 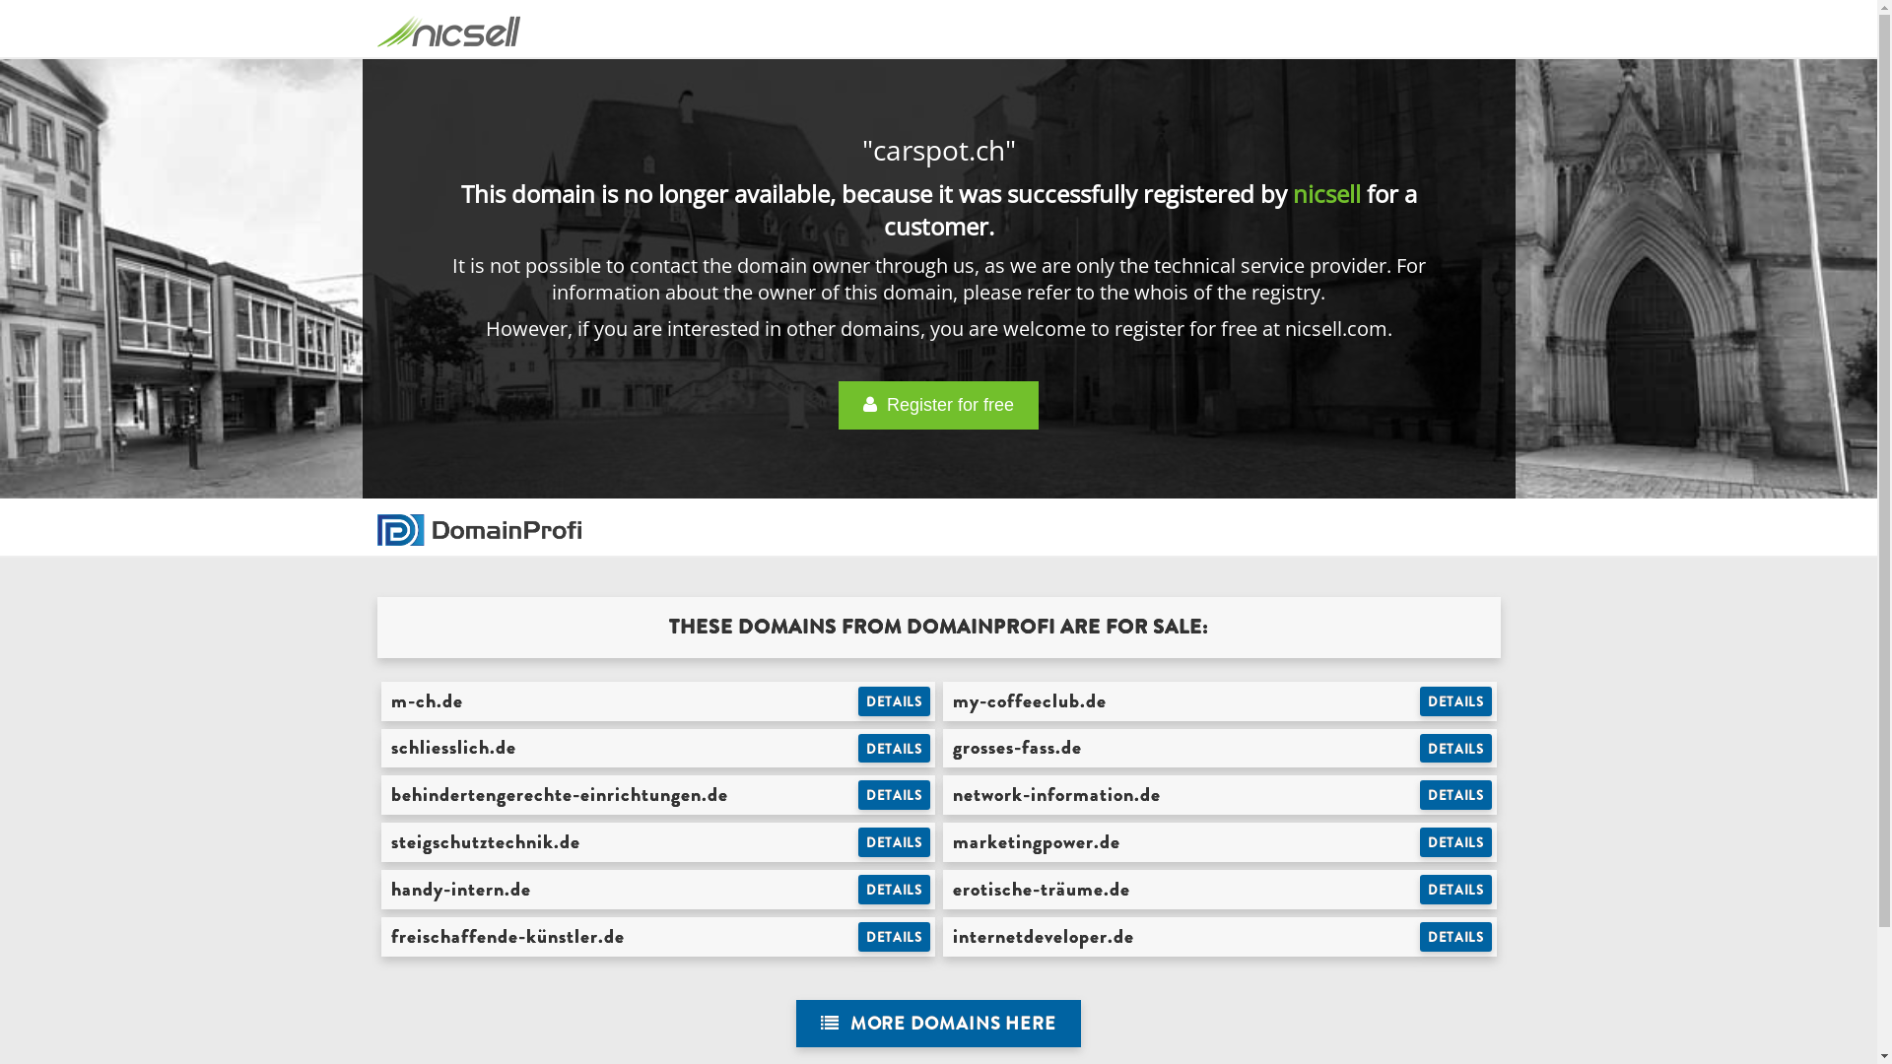 What do you see at coordinates (938, 406) in the screenshot?
I see `  Register for free` at bounding box center [938, 406].